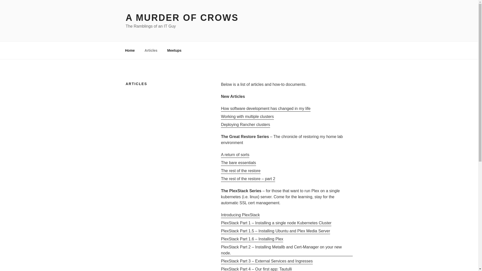  What do you see at coordinates (238, 163) in the screenshot?
I see `The bare essentials` at bounding box center [238, 163].